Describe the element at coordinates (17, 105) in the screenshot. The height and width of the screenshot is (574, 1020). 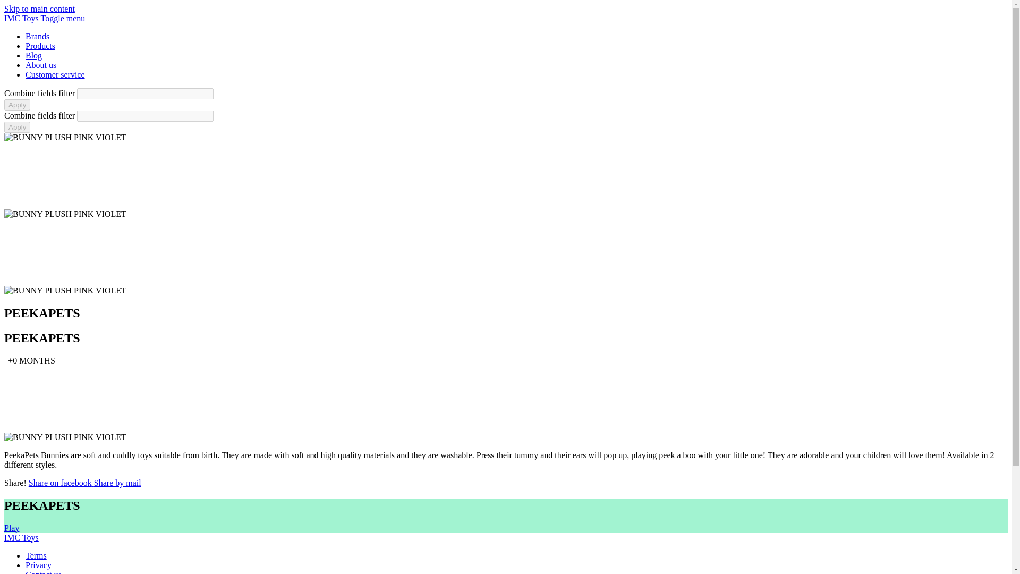
I see `Apply` at that location.